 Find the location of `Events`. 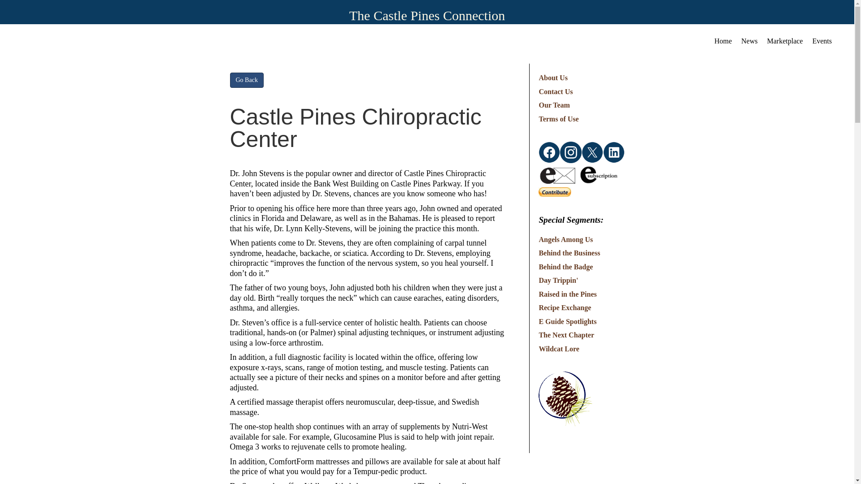

Events is located at coordinates (822, 39).